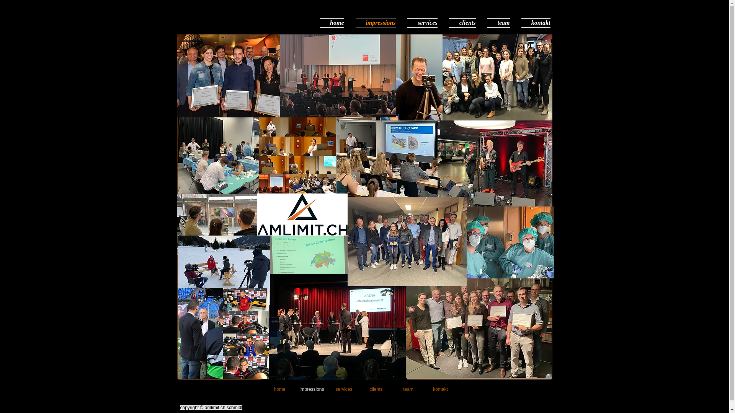  What do you see at coordinates (239, 76) in the screenshot?
I see `IMG_0026.jpg` at bounding box center [239, 76].